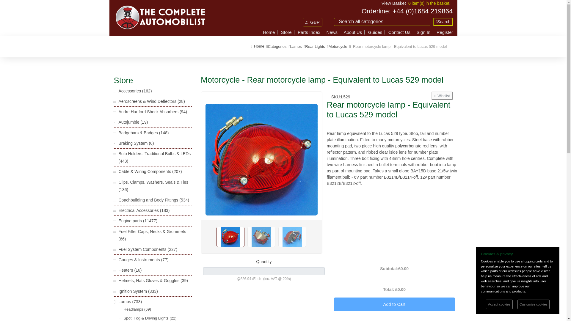  What do you see at coordinates (286, 32) in the screenshot?
I see `Store` at bounding box center [286, 32].